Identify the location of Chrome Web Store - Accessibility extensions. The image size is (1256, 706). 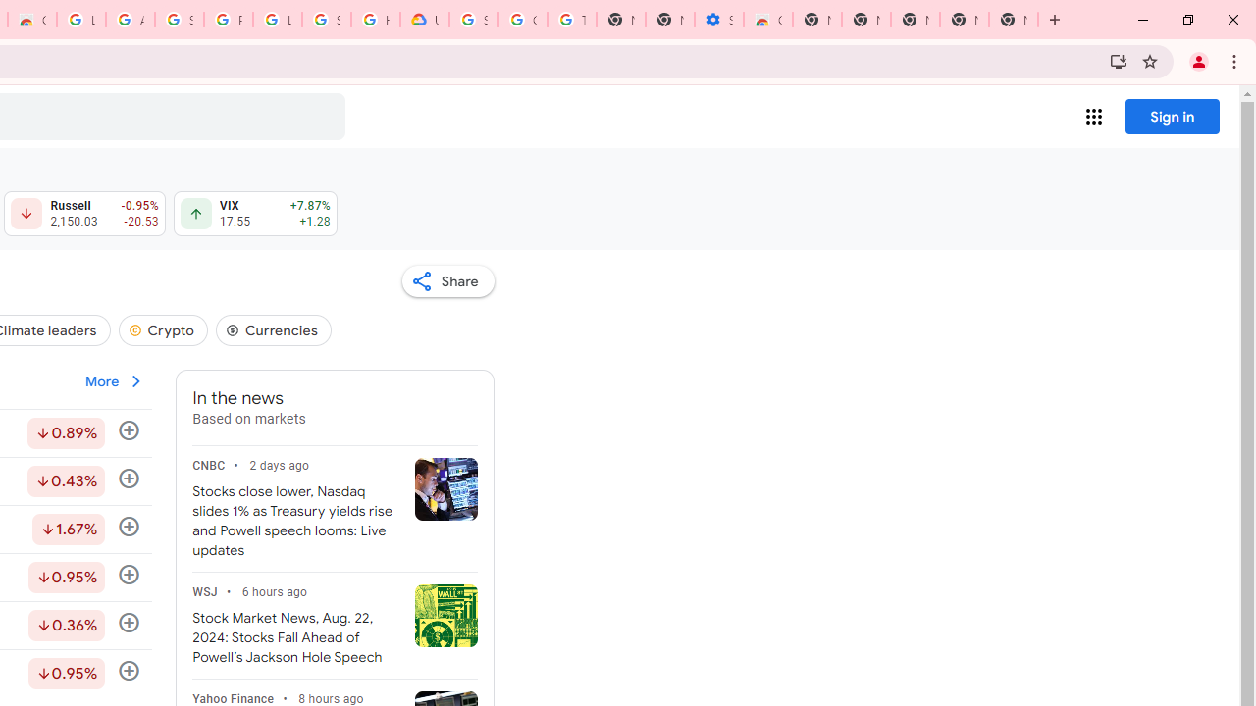
(767, 20).